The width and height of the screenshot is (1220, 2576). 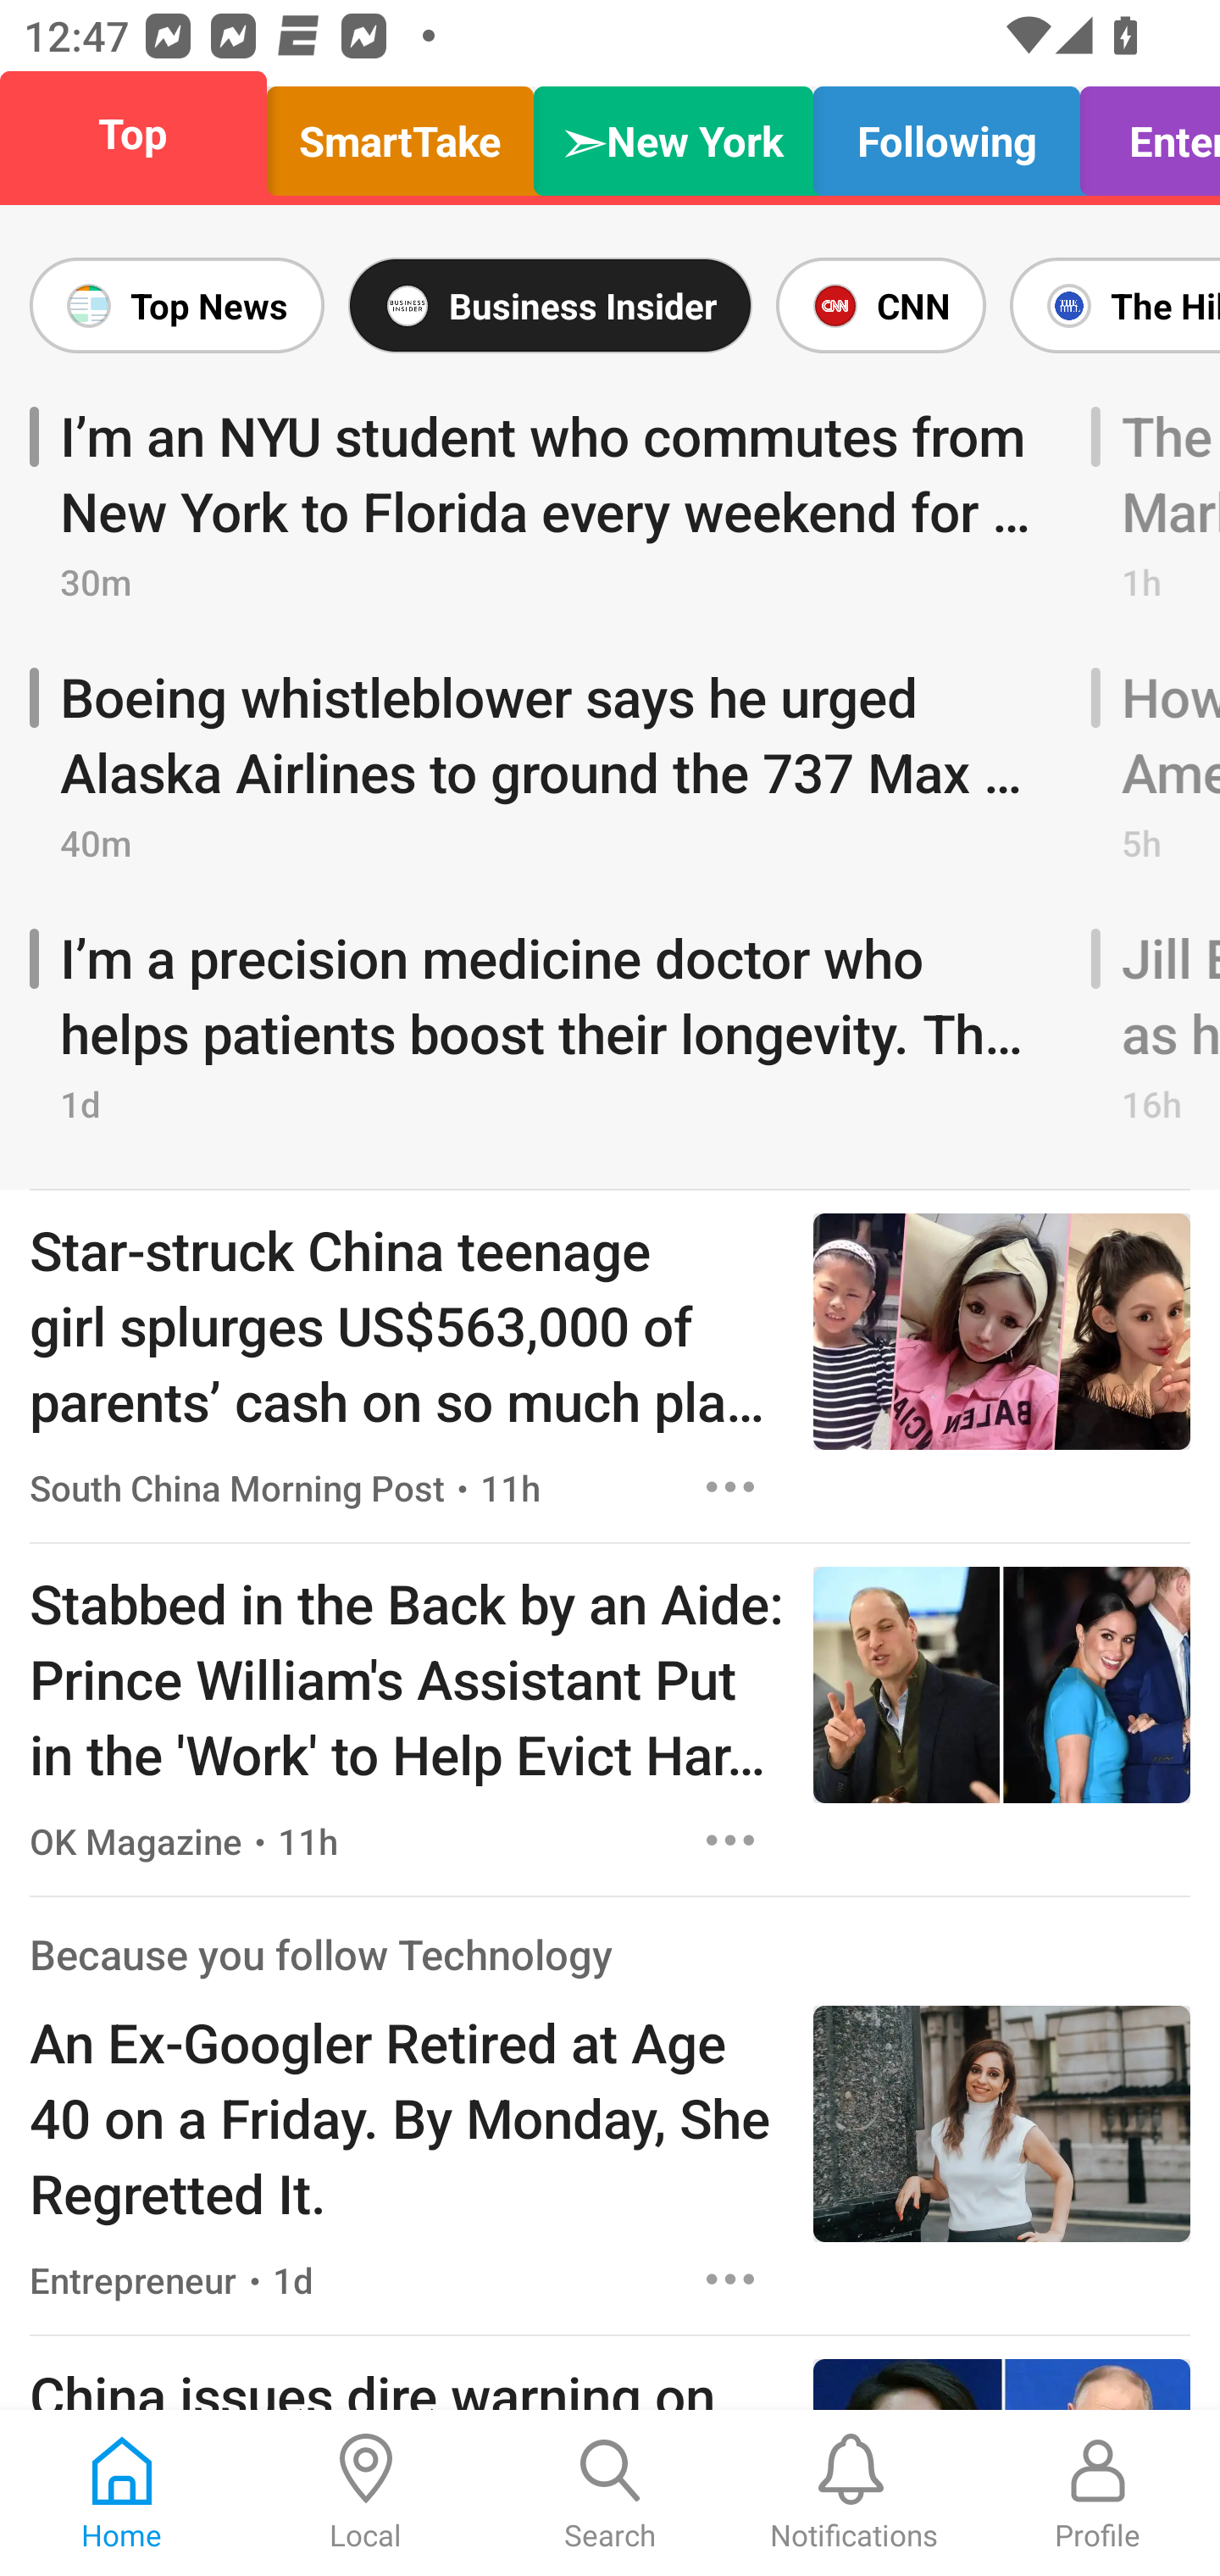 What do you see at coordinates (946, 134) in the screenshot?
I see `Following` at bounding box center [946, 134].